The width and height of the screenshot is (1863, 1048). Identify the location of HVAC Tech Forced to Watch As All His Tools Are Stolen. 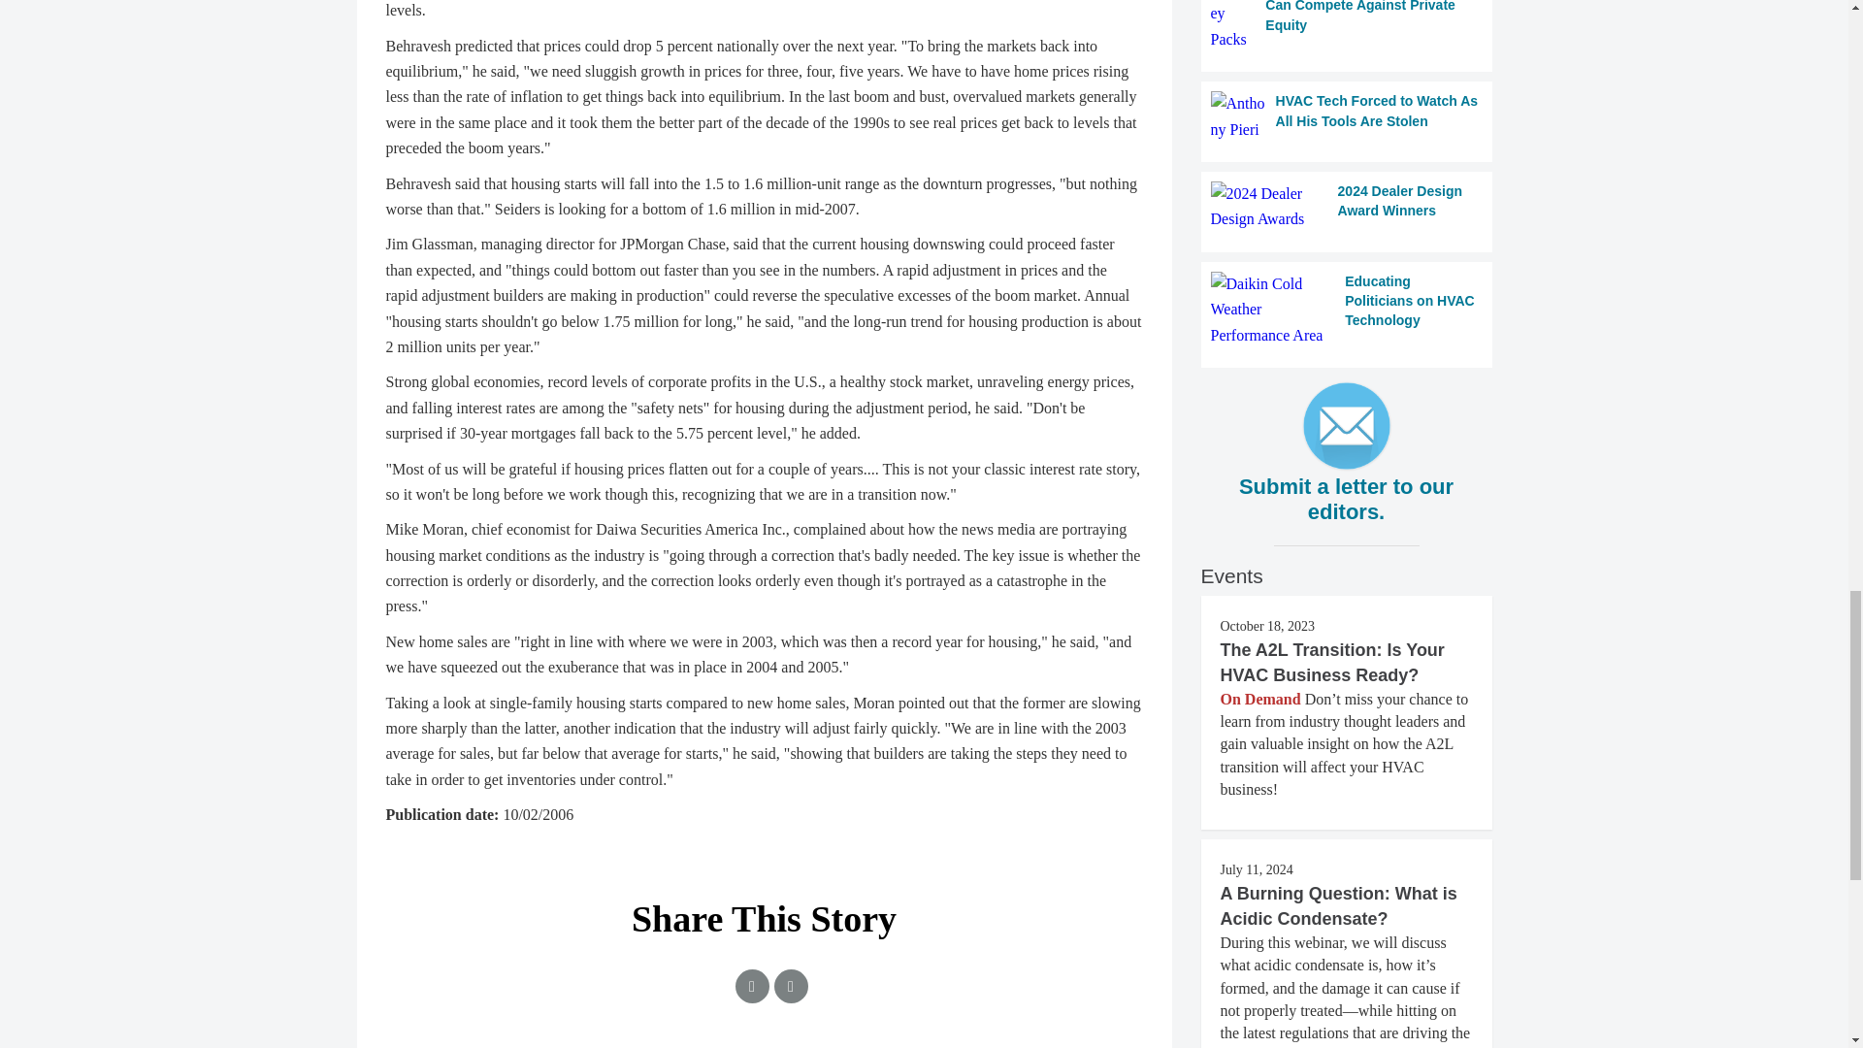
(1347, 116).